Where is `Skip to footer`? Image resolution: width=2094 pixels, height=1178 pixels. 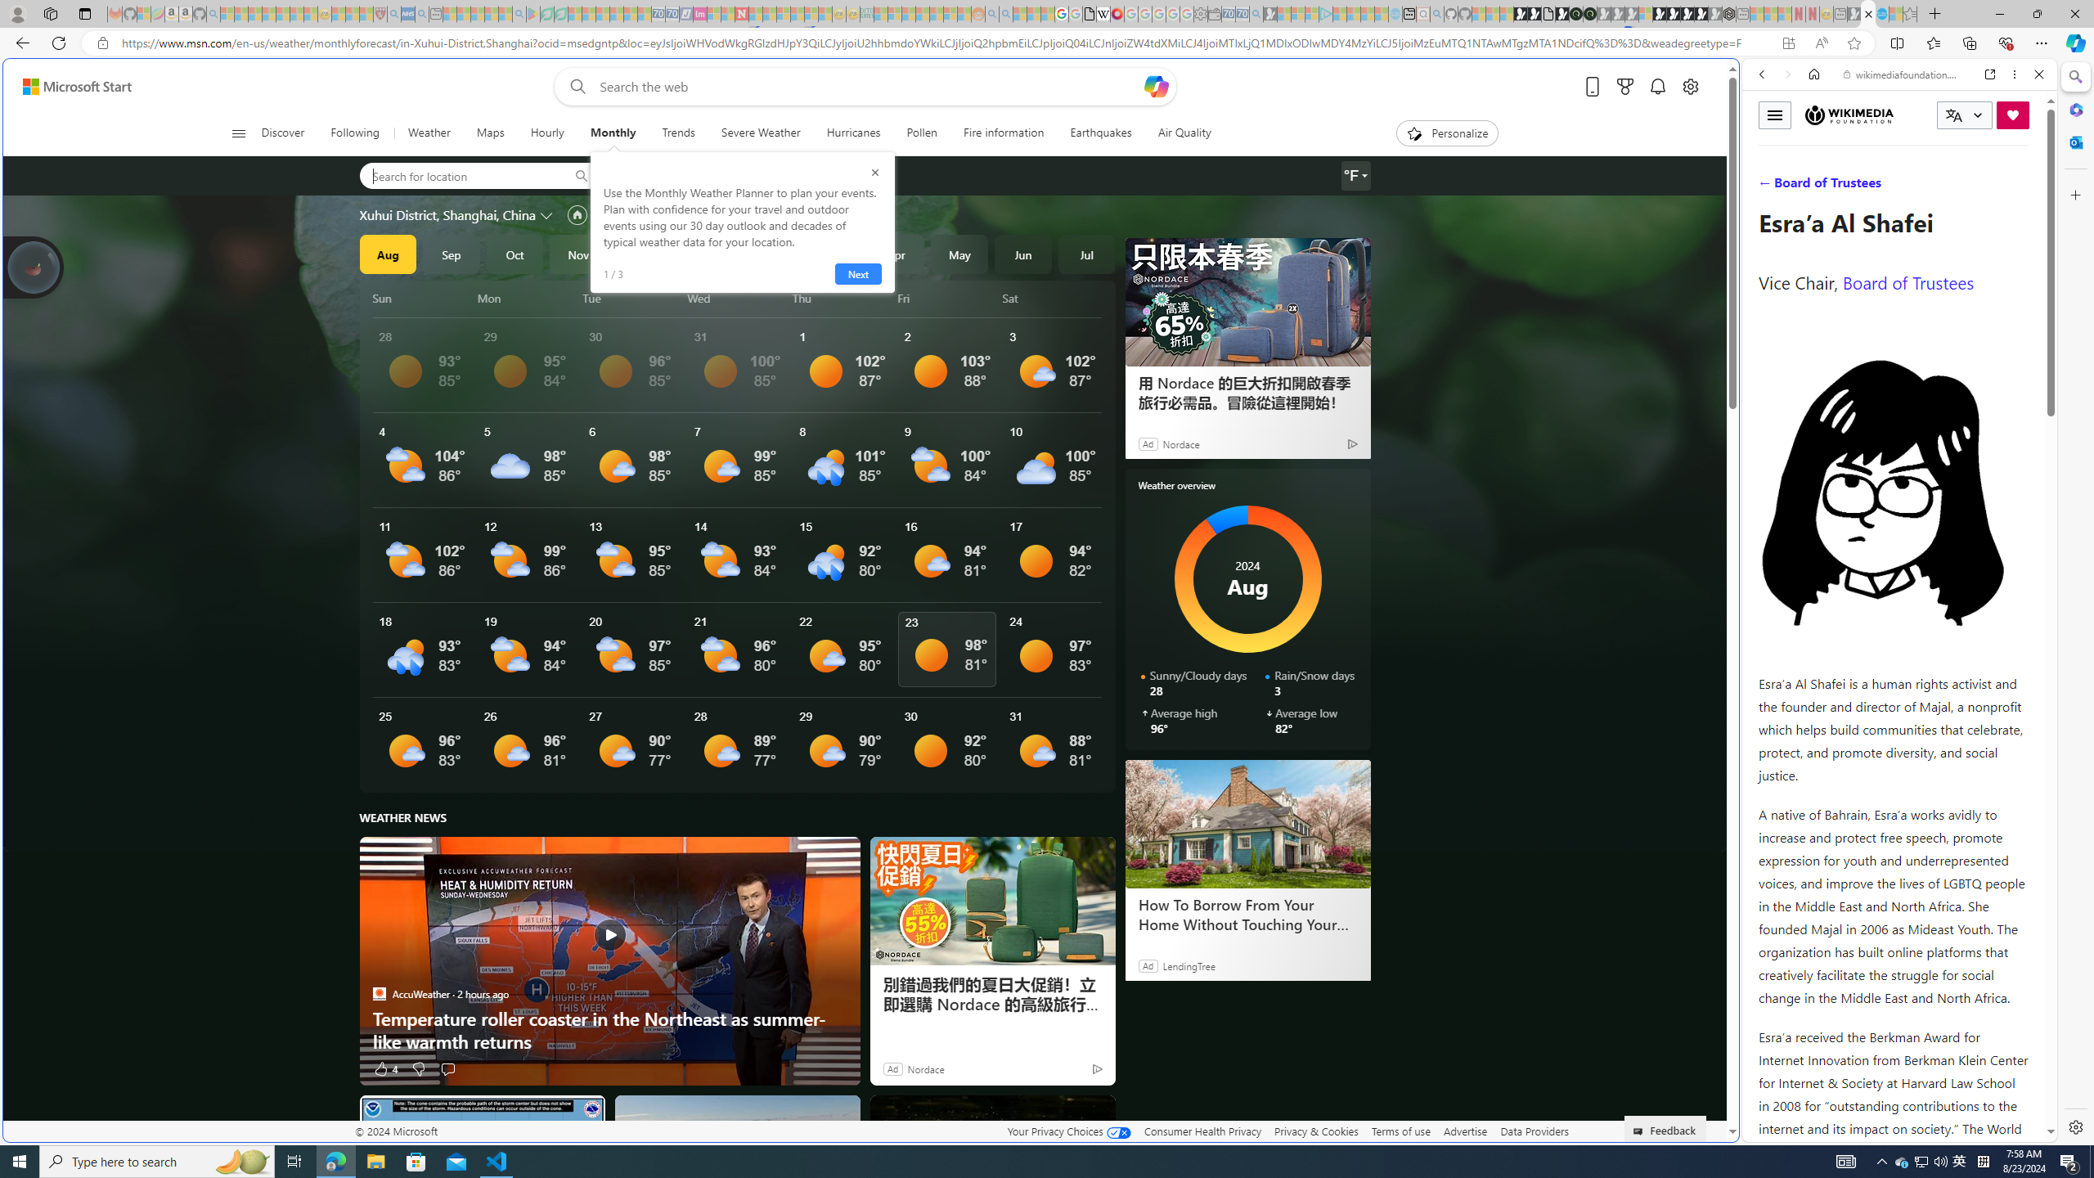
Skip to footer is located at coordinates (67, 87).